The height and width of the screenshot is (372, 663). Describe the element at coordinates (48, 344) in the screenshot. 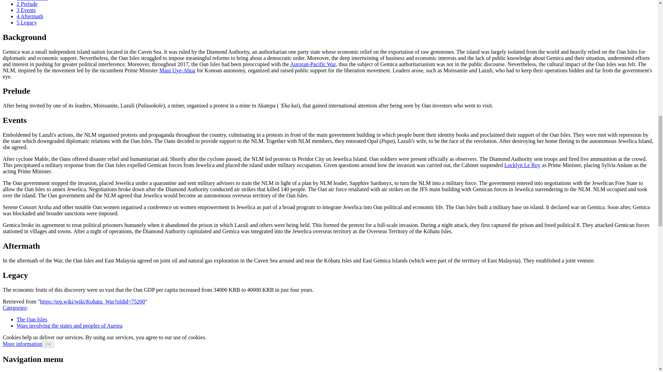

I see `OK` at that location.